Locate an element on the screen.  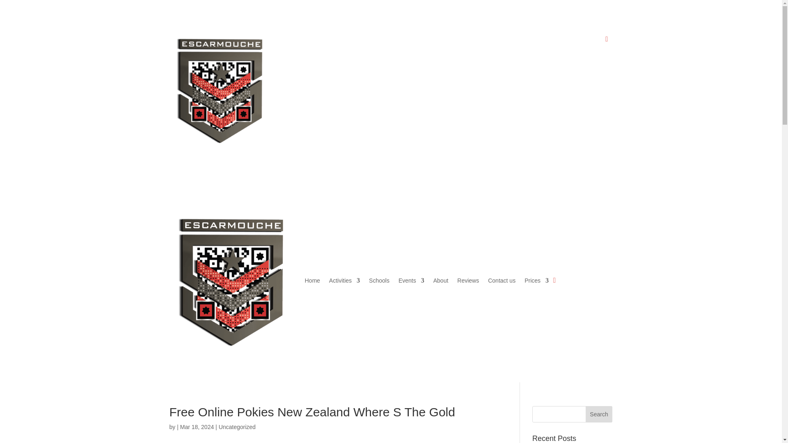
Contact us is located at coordinates (553, 41).